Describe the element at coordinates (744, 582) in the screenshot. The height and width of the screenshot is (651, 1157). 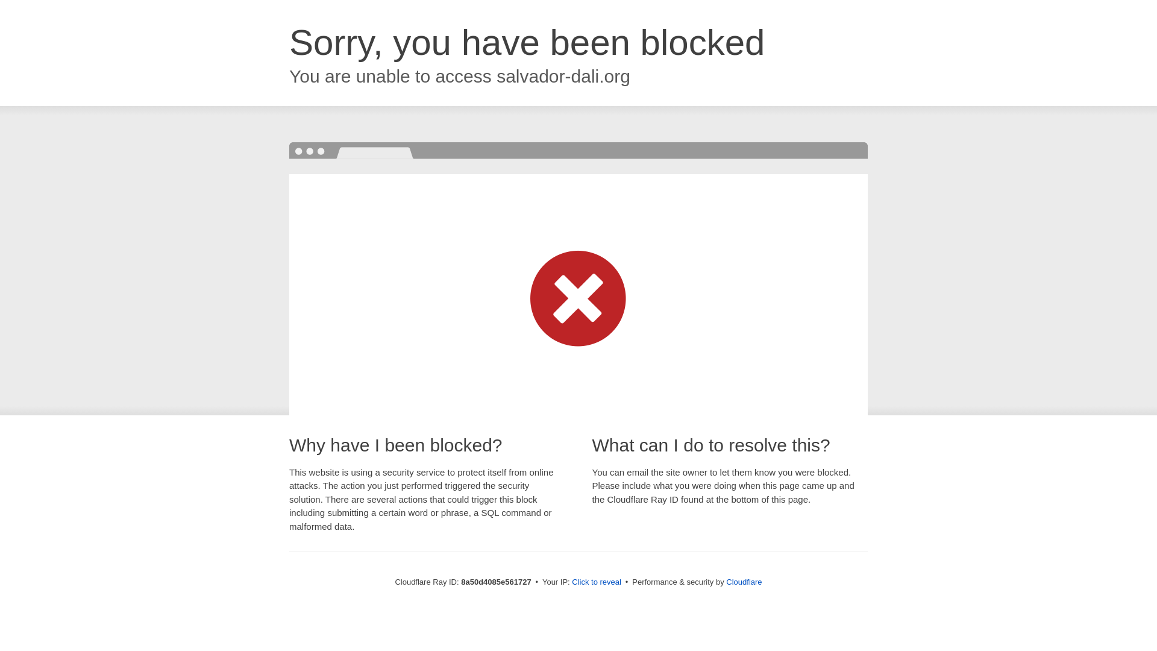
I see `Cloudflare` at that location.